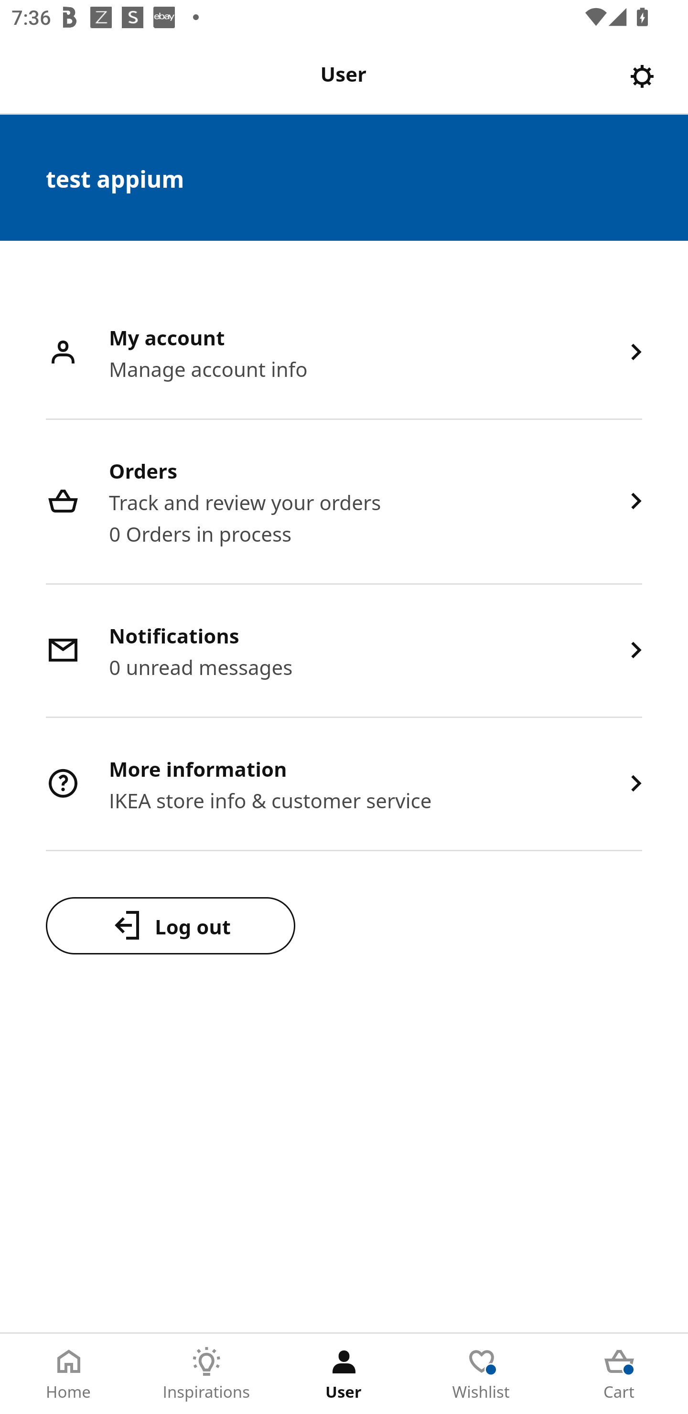  I want to click on Wishlist
Tab 4 of 5, so click(482, 1374).